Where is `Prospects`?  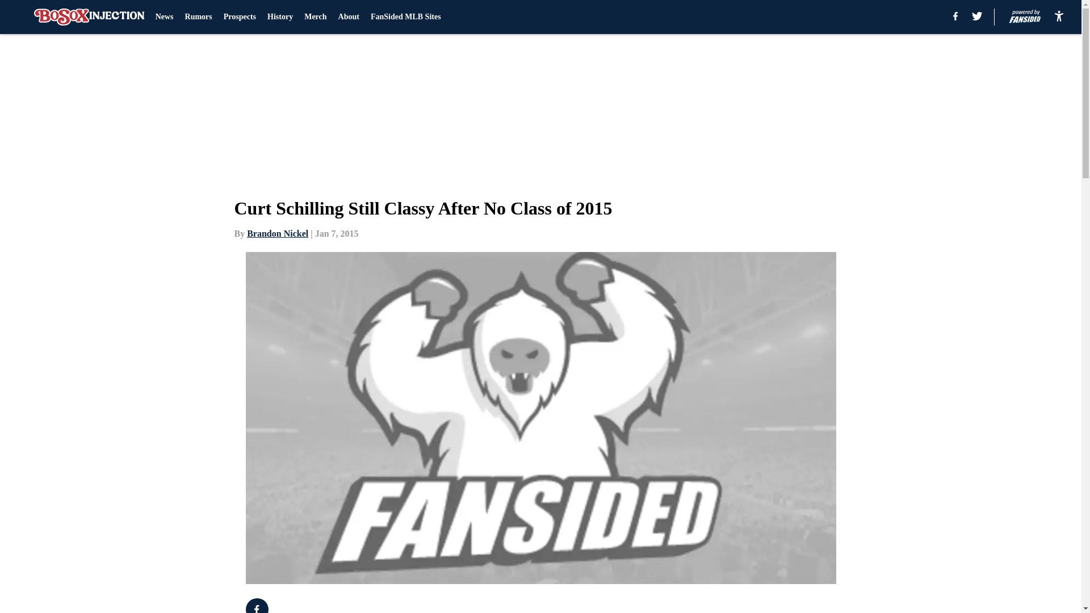 Prospects is located at coordinates (240, 17).